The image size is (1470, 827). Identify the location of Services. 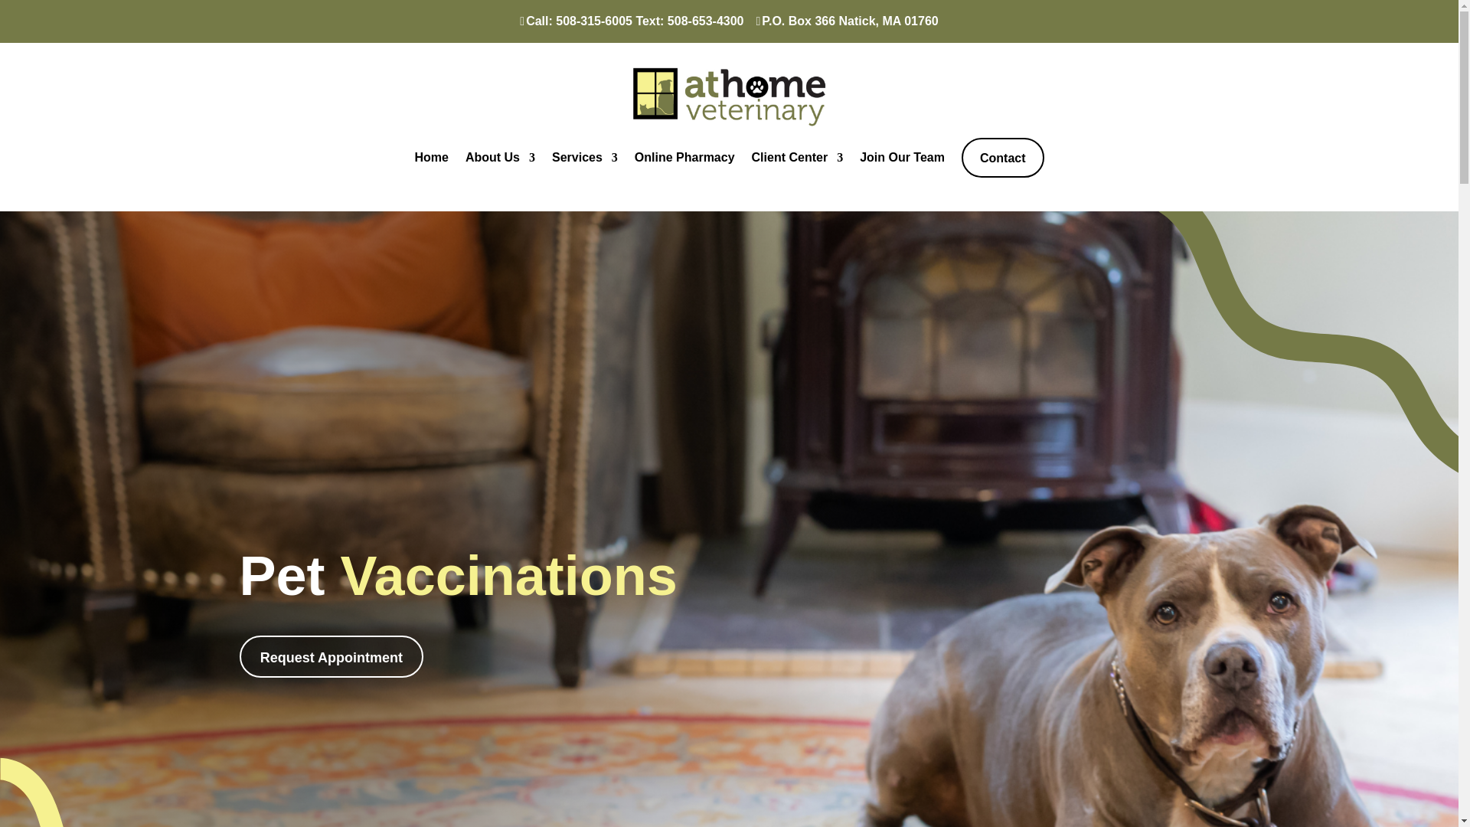
(585, 158).